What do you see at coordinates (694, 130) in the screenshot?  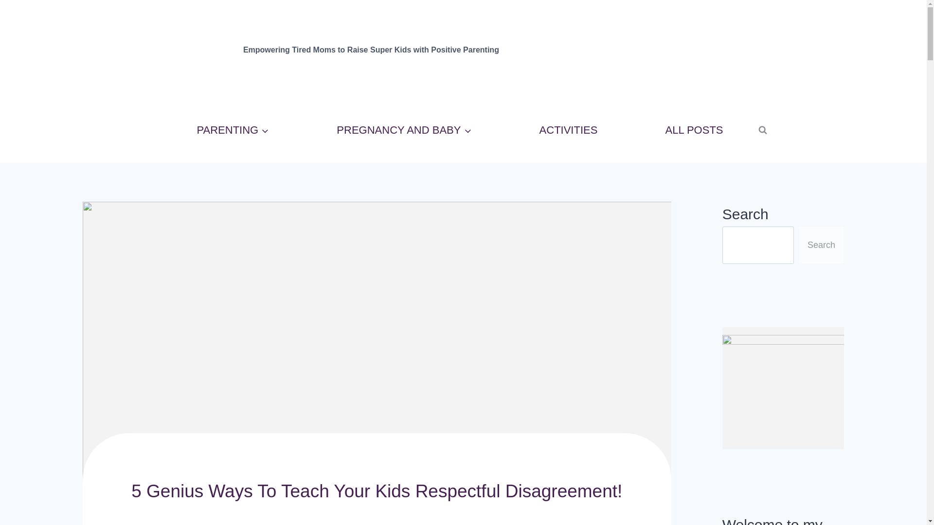 I see `ALL POSTS` at bounding box center [694, 130].